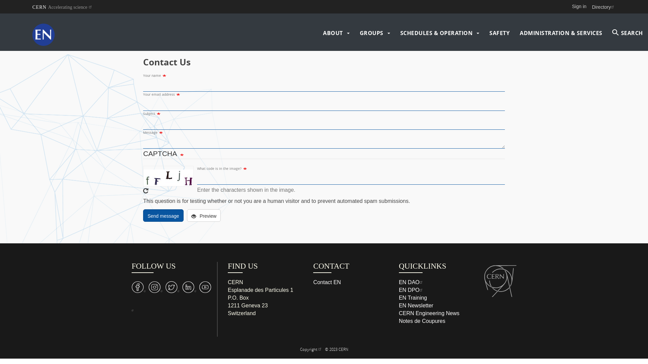 The height and width of the screenshot is (364, 648). Describe the element at coordinates (163, 216) in the screenshot. I see `Send message` at that location.